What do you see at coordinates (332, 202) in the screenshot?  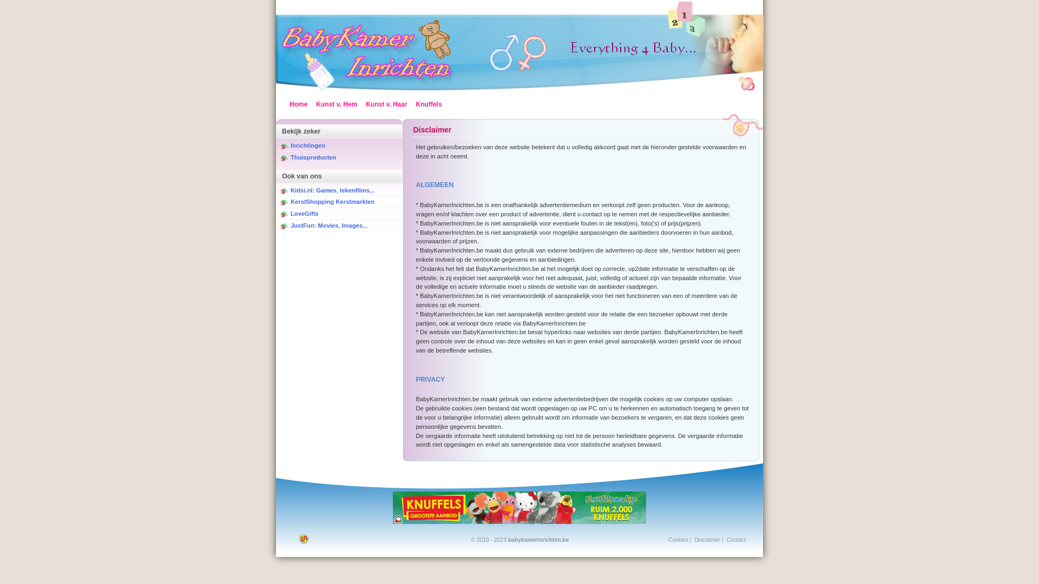 I see `KerstShopping Kerstmarkten` at bounding box center [332, 202].